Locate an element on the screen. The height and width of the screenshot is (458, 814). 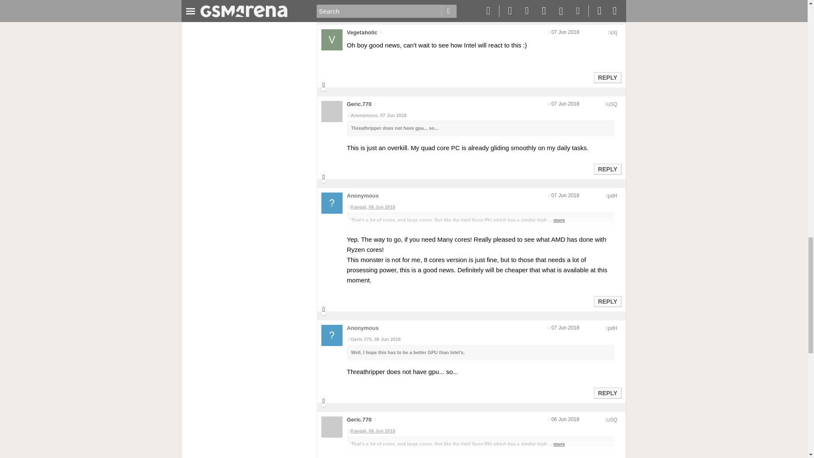
Reply to this post is located at coordinates (607, 77).